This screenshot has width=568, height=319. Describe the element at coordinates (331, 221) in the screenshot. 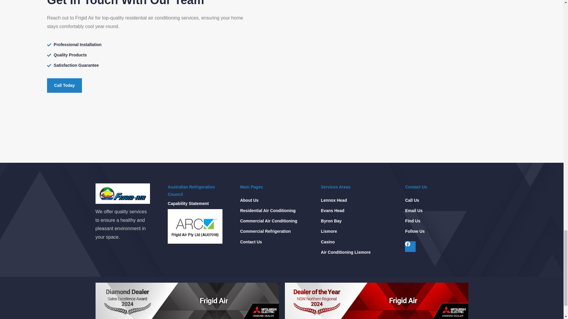

I see `Byron Bay` at that location.